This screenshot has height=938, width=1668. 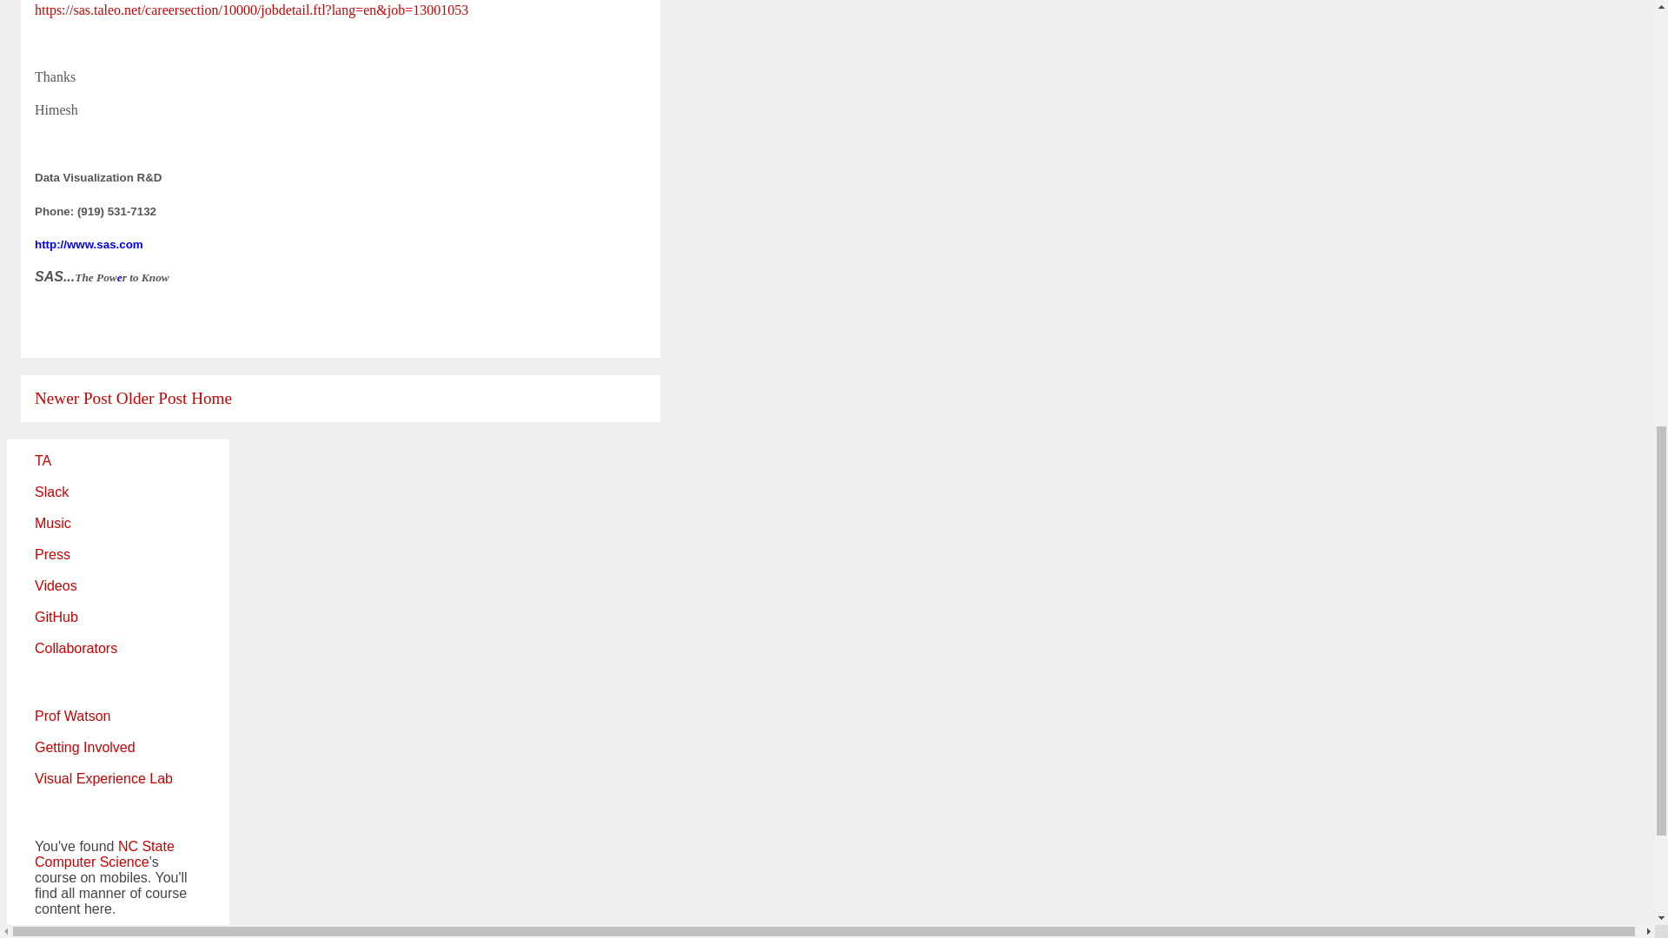 I want to click on Newer Post, so click(x=73, y=398).